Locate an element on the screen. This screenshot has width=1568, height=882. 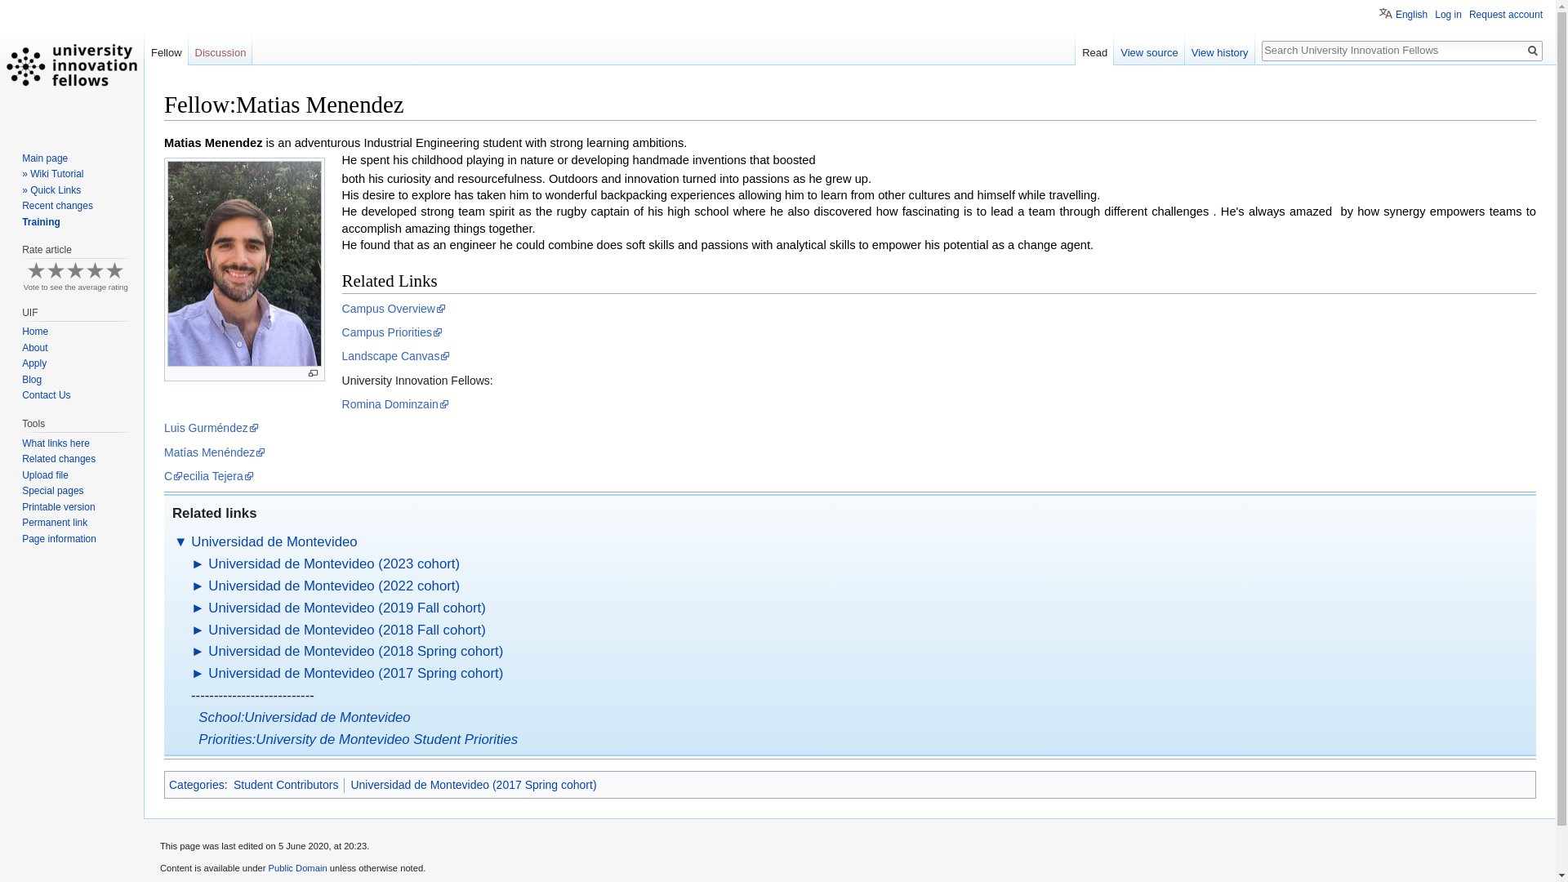
expand is located at coordinates (198, 563).